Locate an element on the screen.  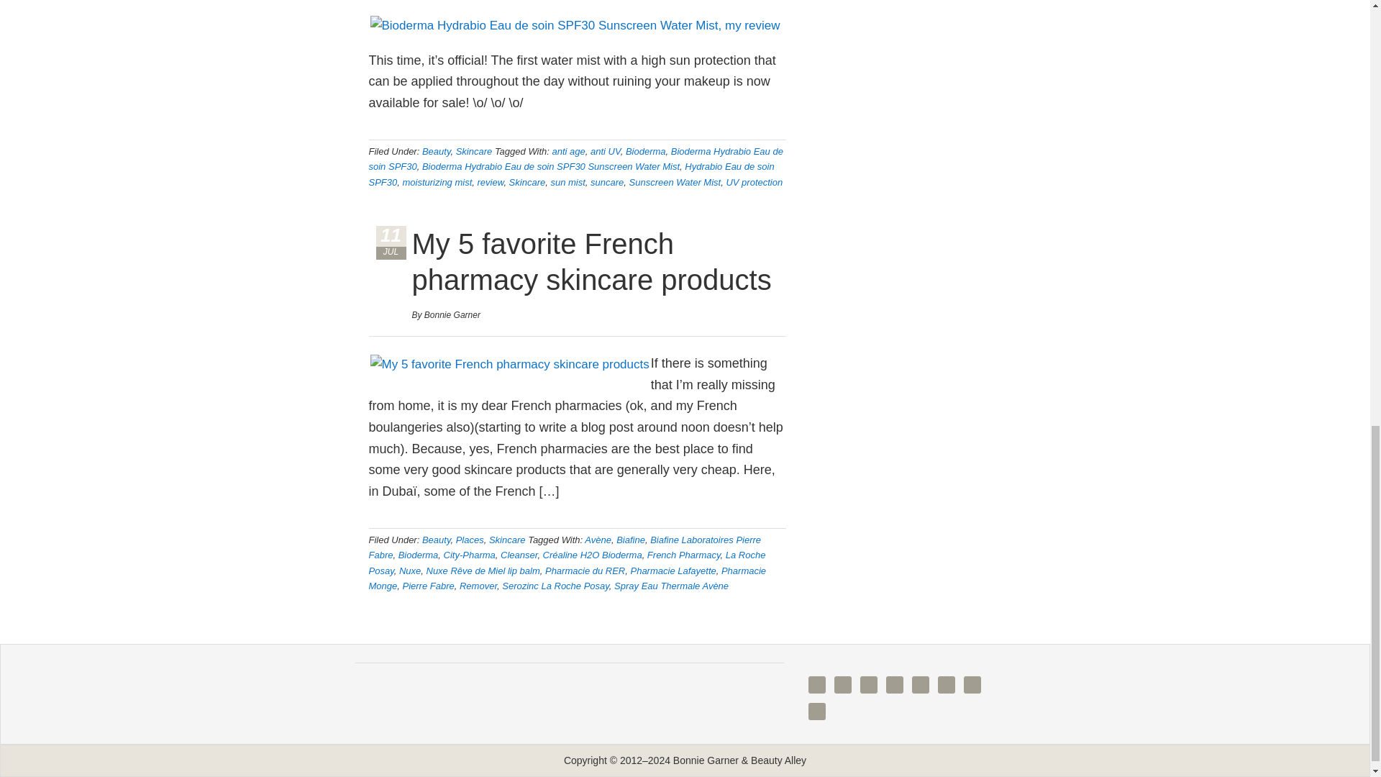
11-Jul-2014 is located at coordinates (391, 242).